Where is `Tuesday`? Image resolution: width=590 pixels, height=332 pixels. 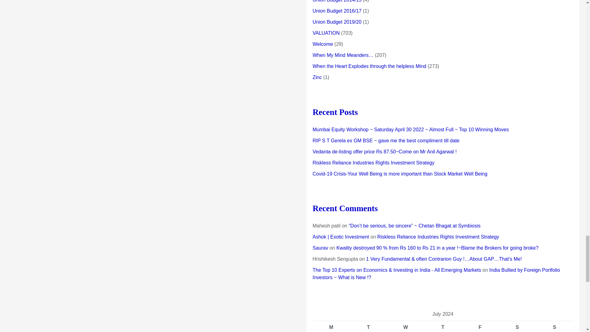
Tuesday is located at coordinates (368, 326).